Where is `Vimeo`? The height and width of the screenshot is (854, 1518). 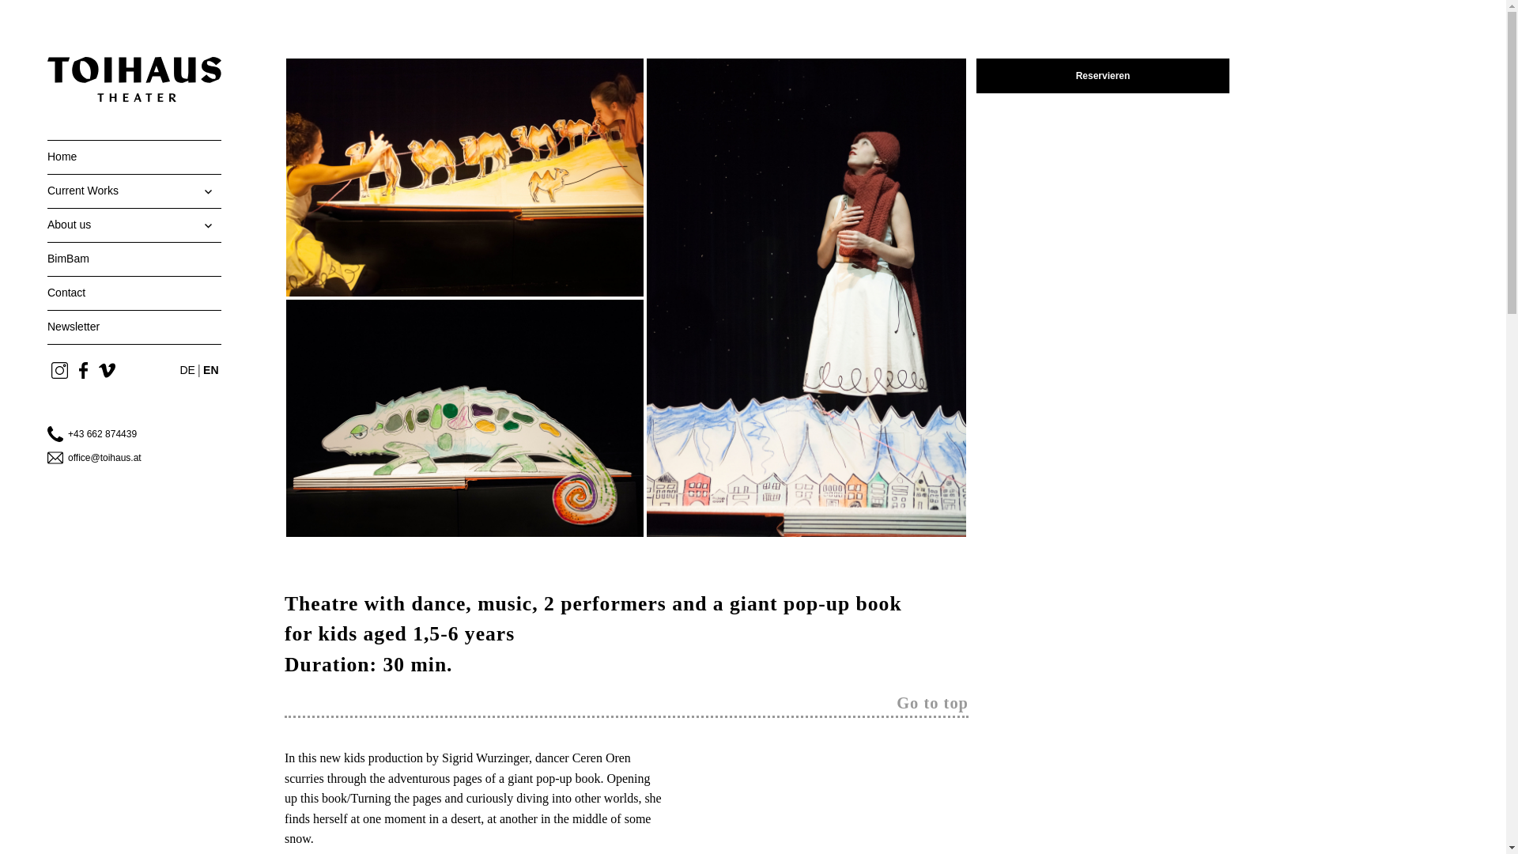 Vimeo is located at coordinates (106, 371).